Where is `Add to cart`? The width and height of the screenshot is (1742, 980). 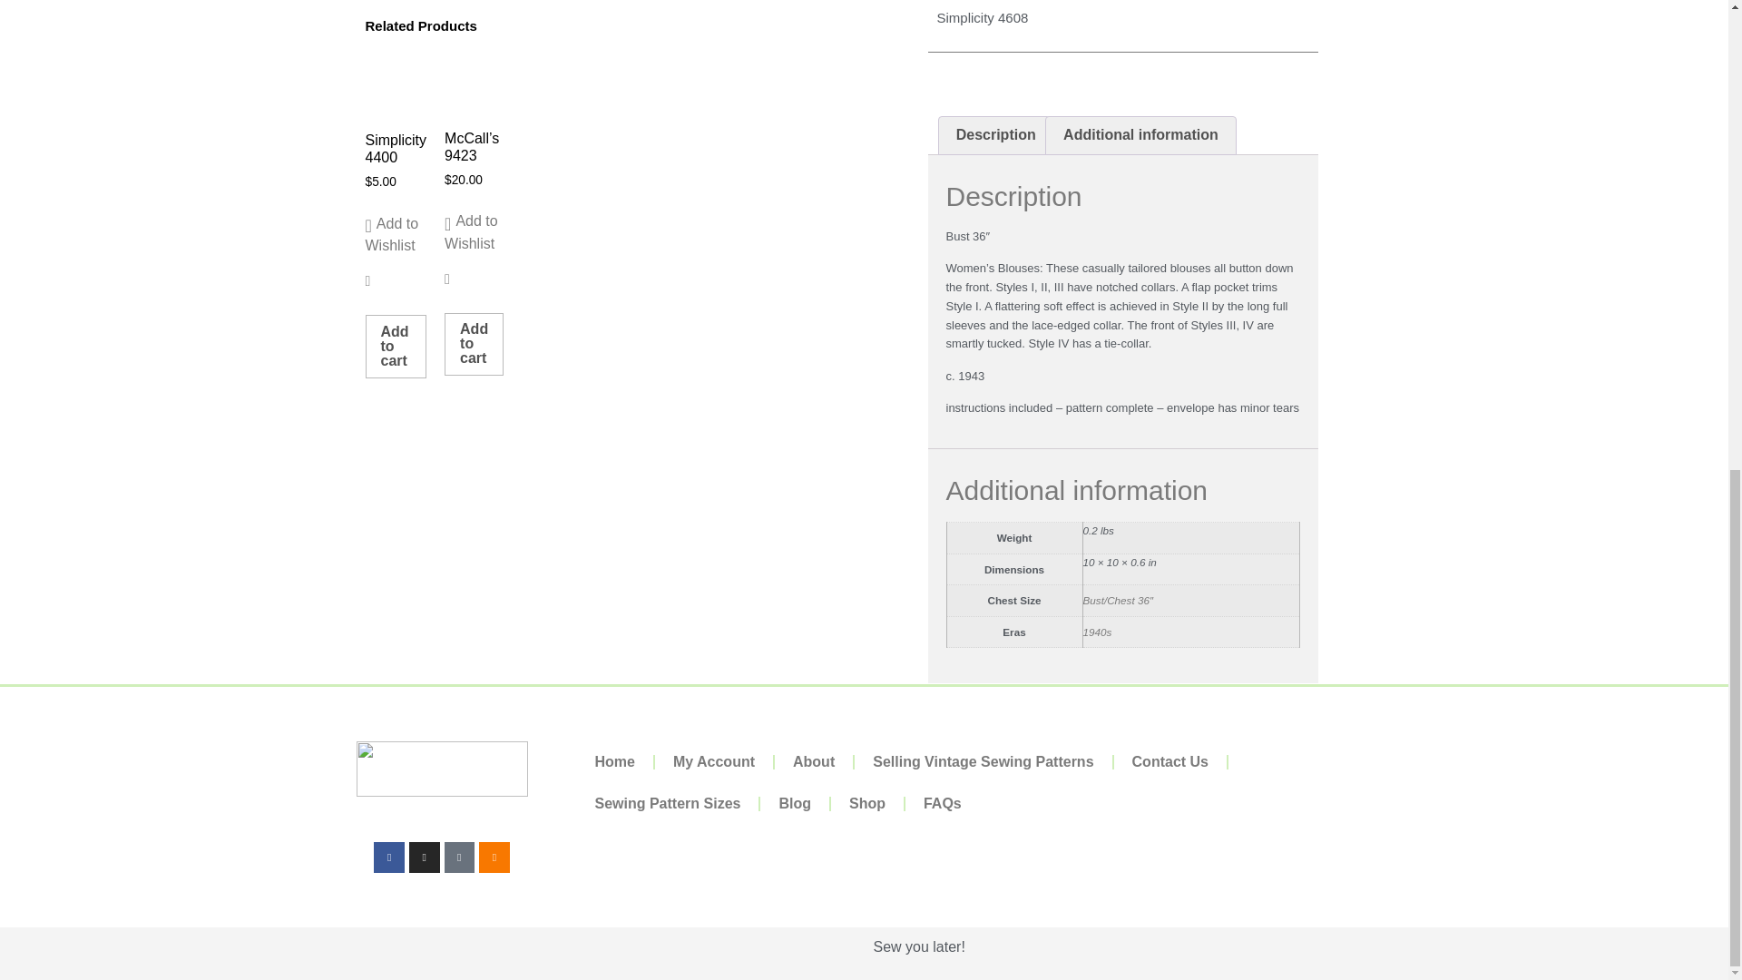 Add to cart is located at coordinates (474, 344).